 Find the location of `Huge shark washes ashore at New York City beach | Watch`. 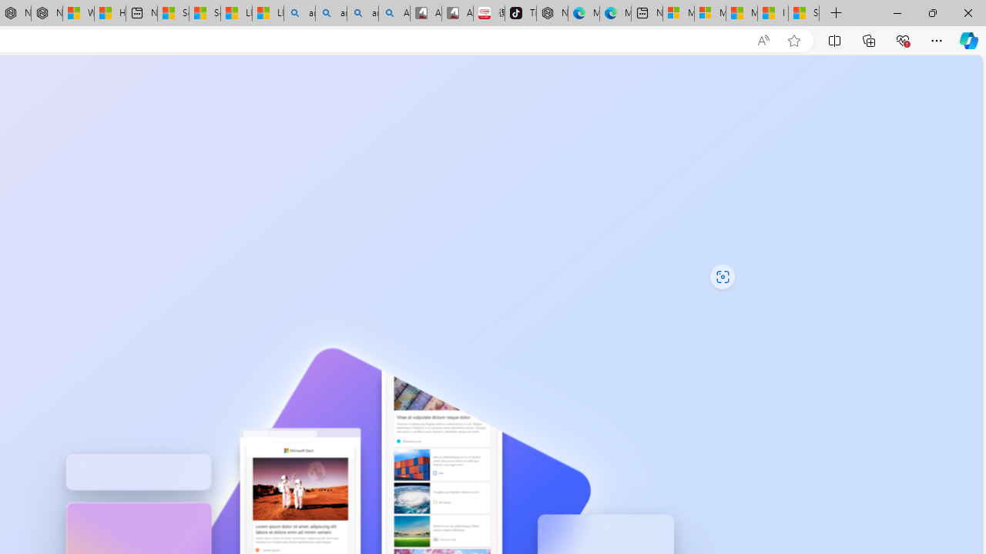

Huge shark washes ashore at New York City beach | Watch is located at coordinates (109, 14).